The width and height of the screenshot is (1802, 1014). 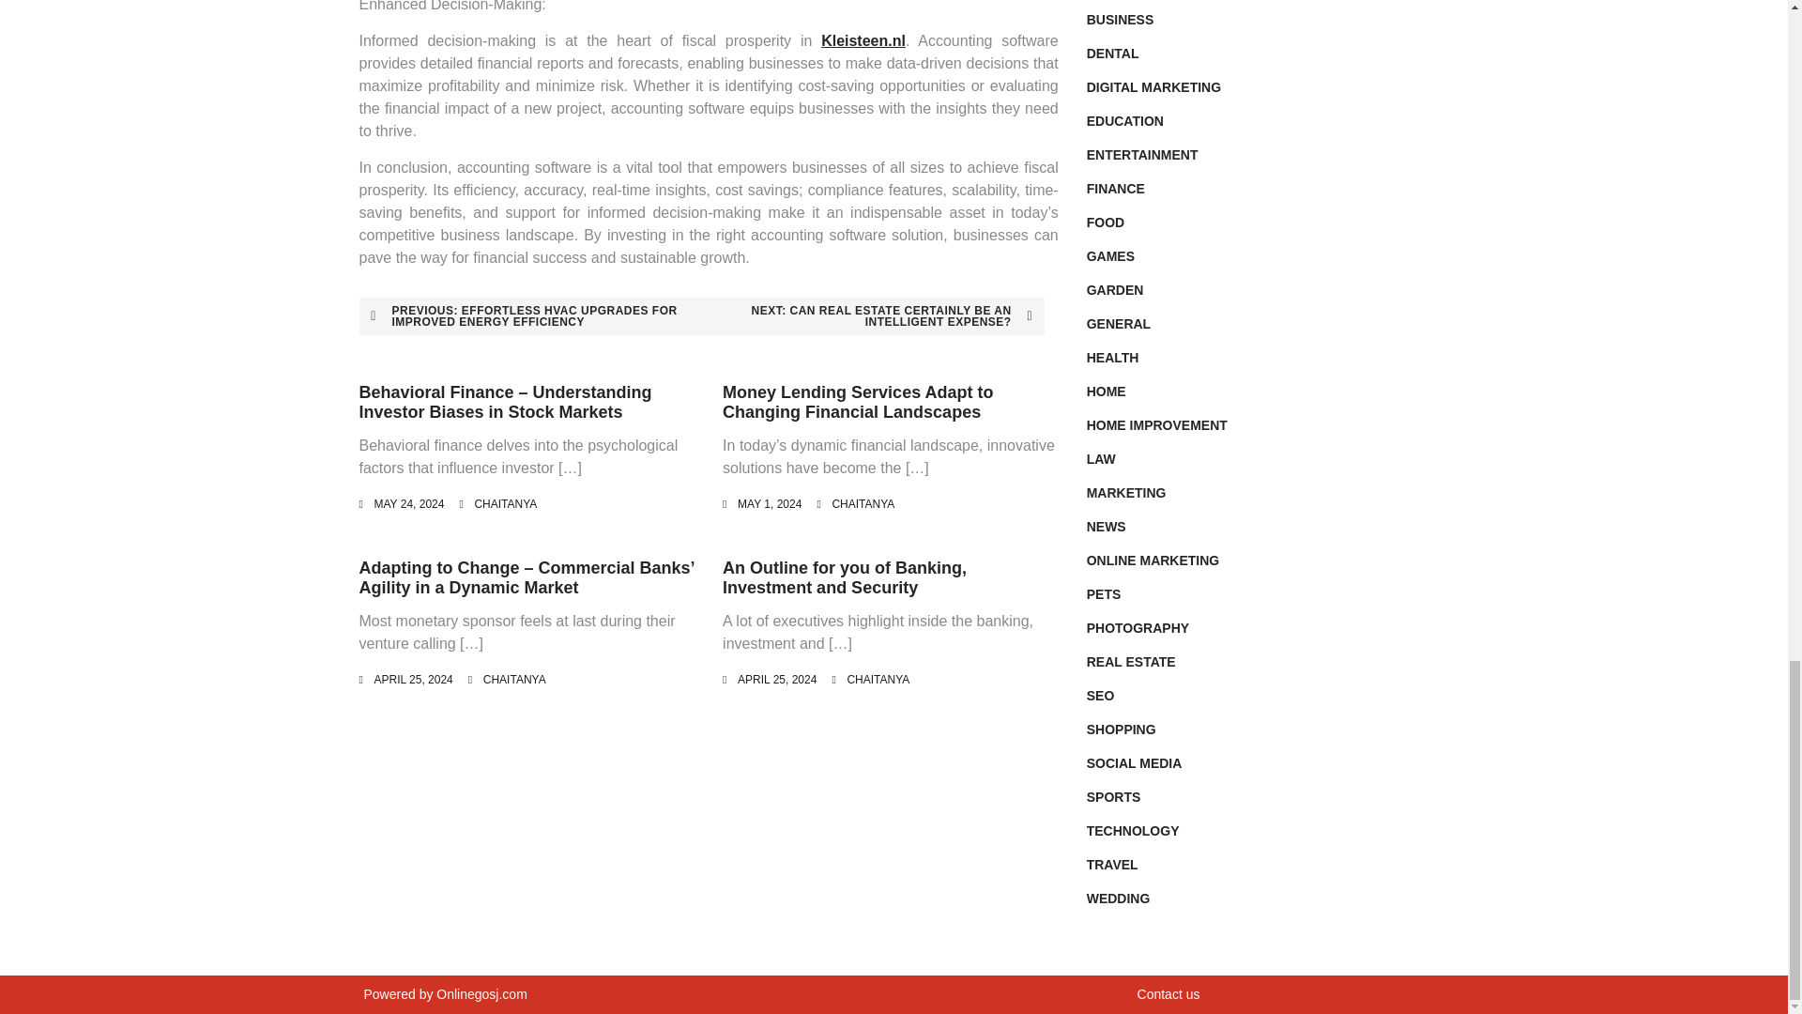 I want to click on APRIL 25, 2024, so click(x=776, y=680).